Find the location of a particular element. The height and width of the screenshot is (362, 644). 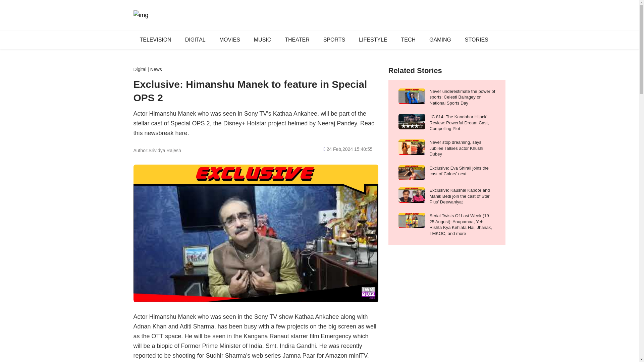

Gaming is located at coordinates (440, 40).